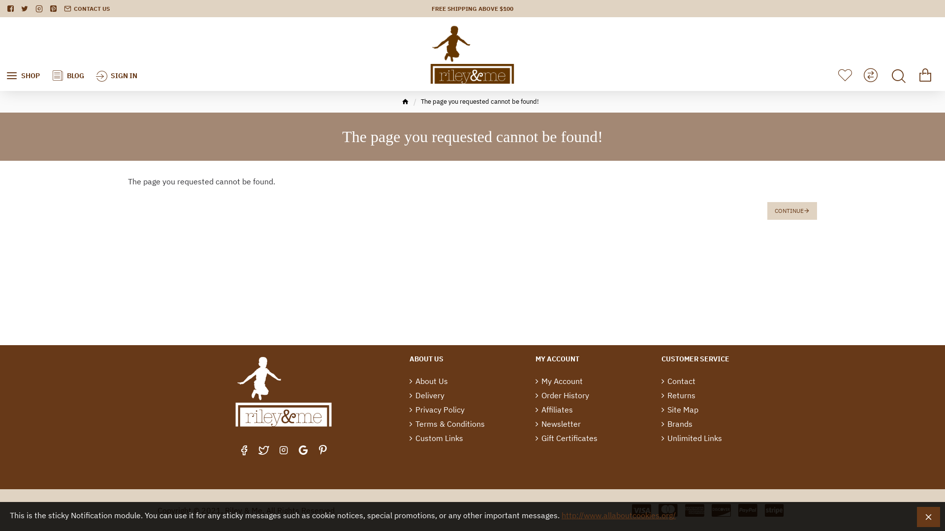  Describe the element at coordinates (677, 425) in the screenshot. I see `Brands` at that location.